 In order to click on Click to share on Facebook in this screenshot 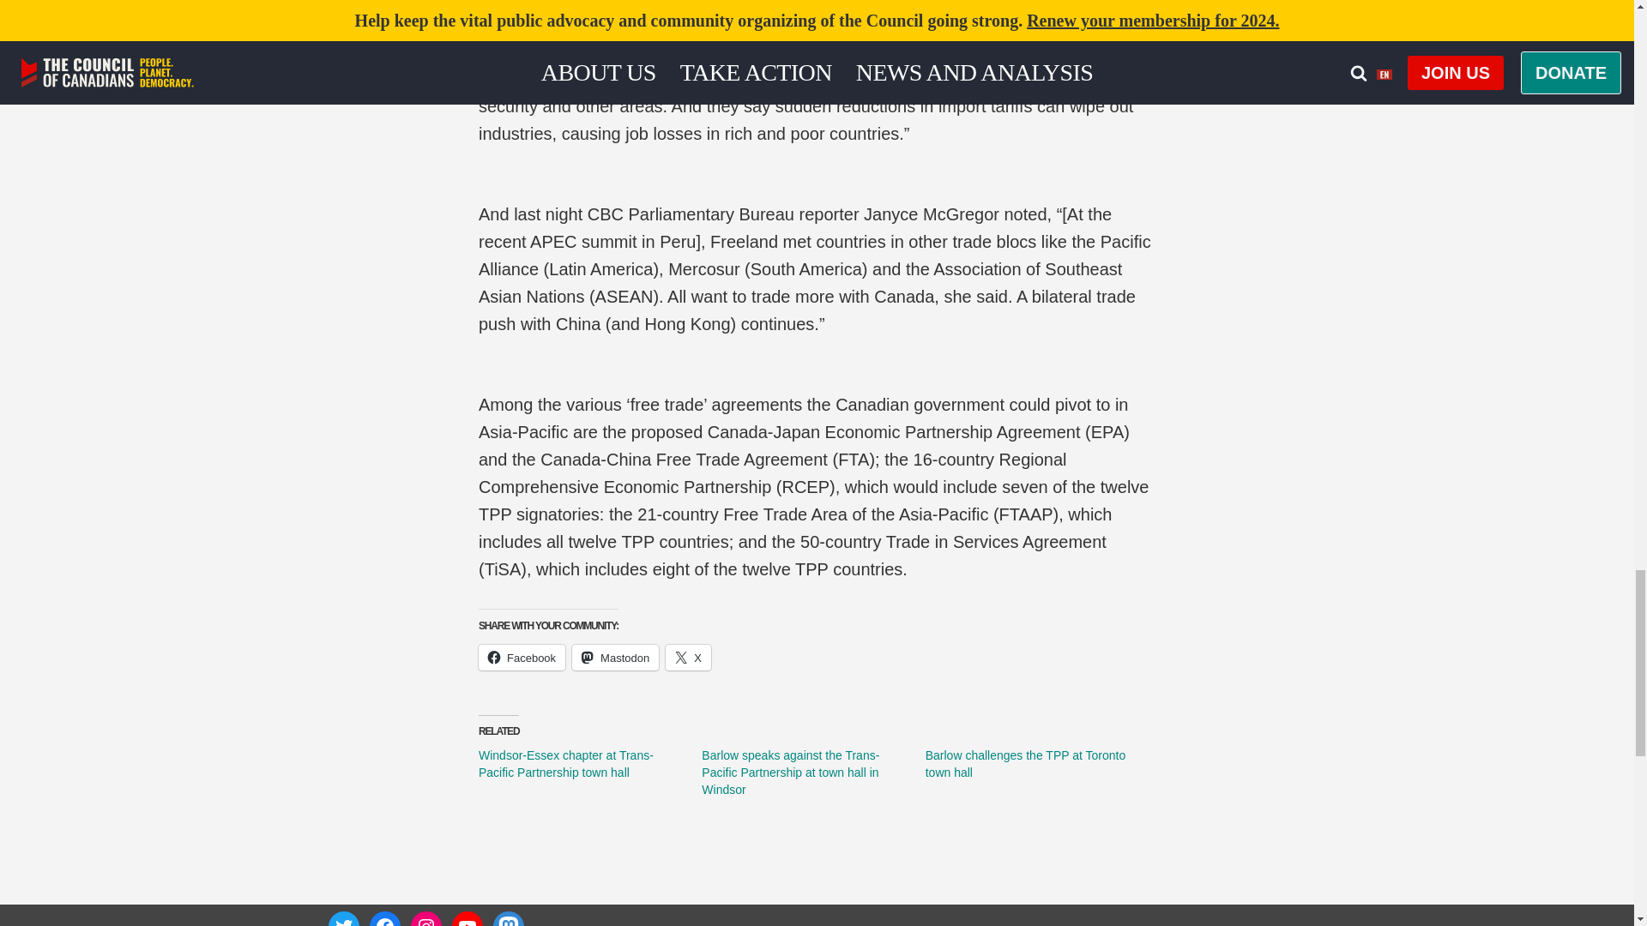, I will do `click(522, 657)`.